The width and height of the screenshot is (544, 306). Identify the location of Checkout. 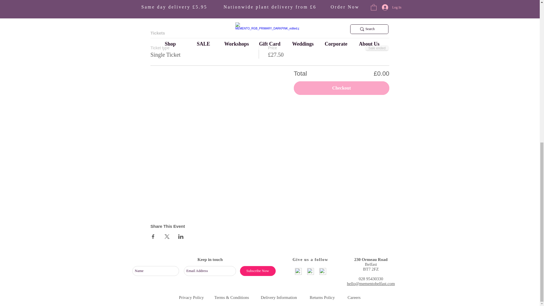
(341, 88).